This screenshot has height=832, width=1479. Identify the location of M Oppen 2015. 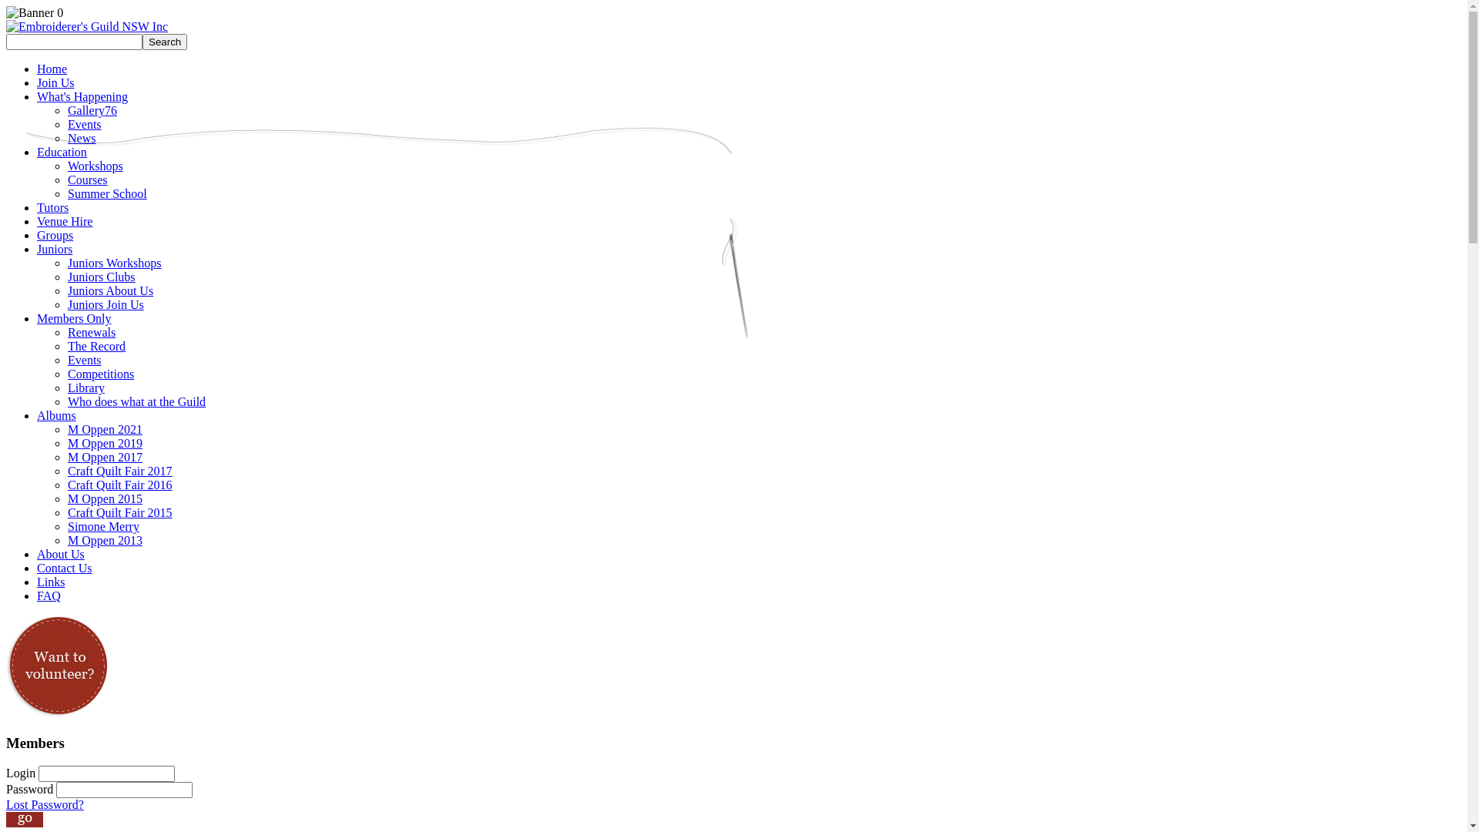
(105, 499).